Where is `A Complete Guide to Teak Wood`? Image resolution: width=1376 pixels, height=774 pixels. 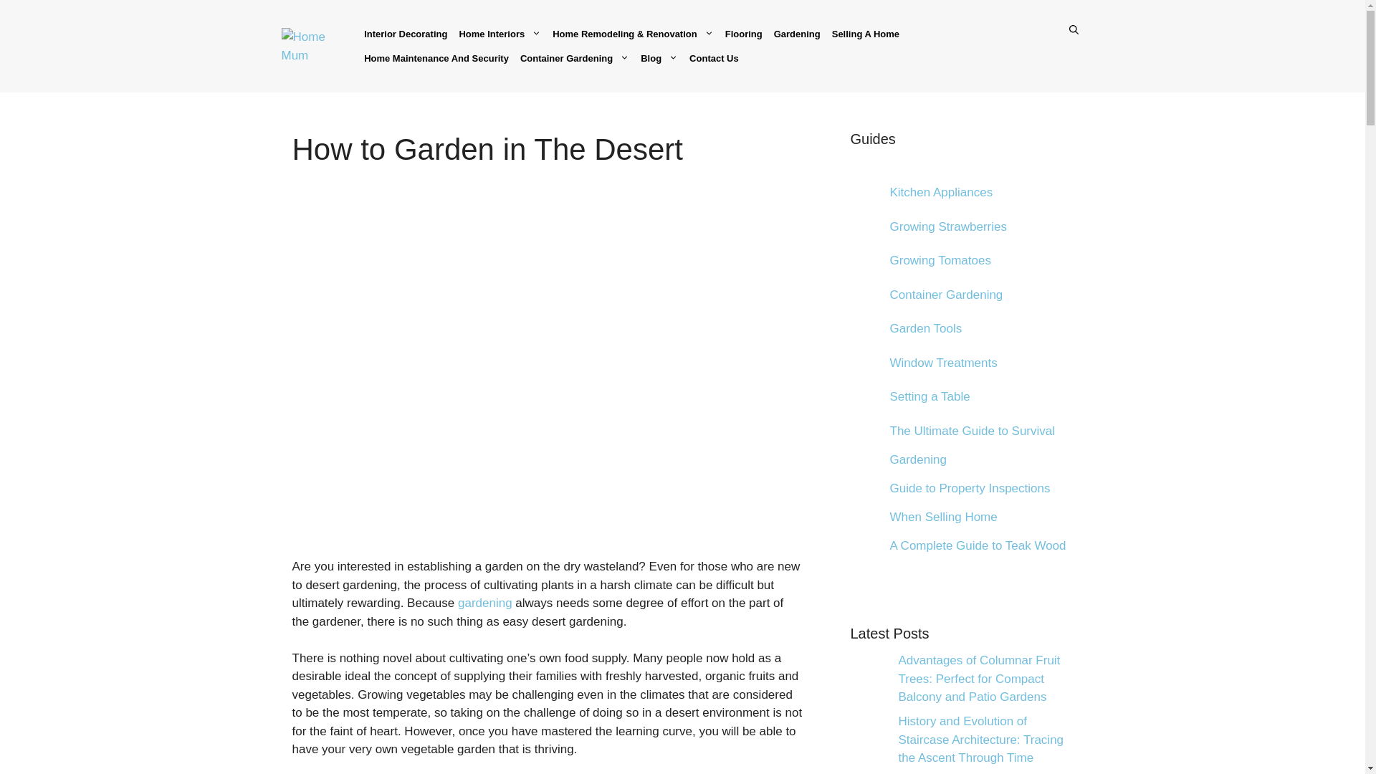 A Complete Guide to Teak Wood is located at coordinates (978, 545).